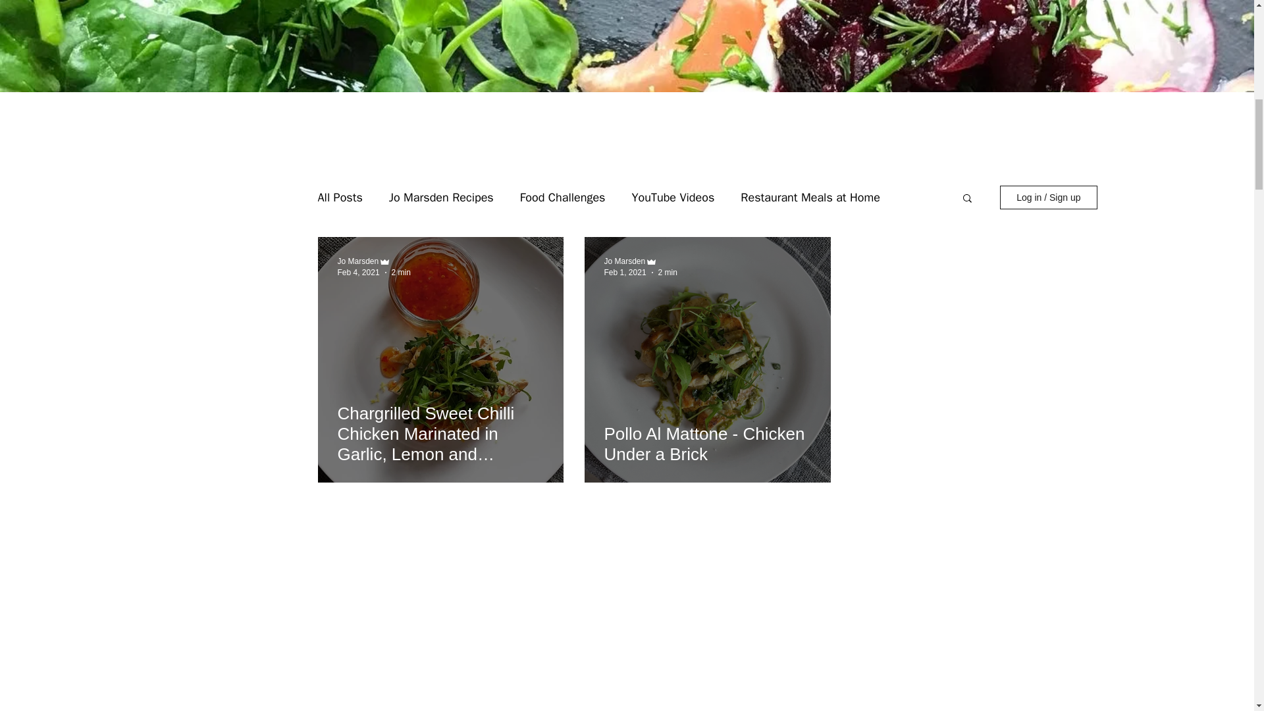 The width and height of the screenshot is (1264, 711). I want to click on Food Challenges, so click(562, 197).